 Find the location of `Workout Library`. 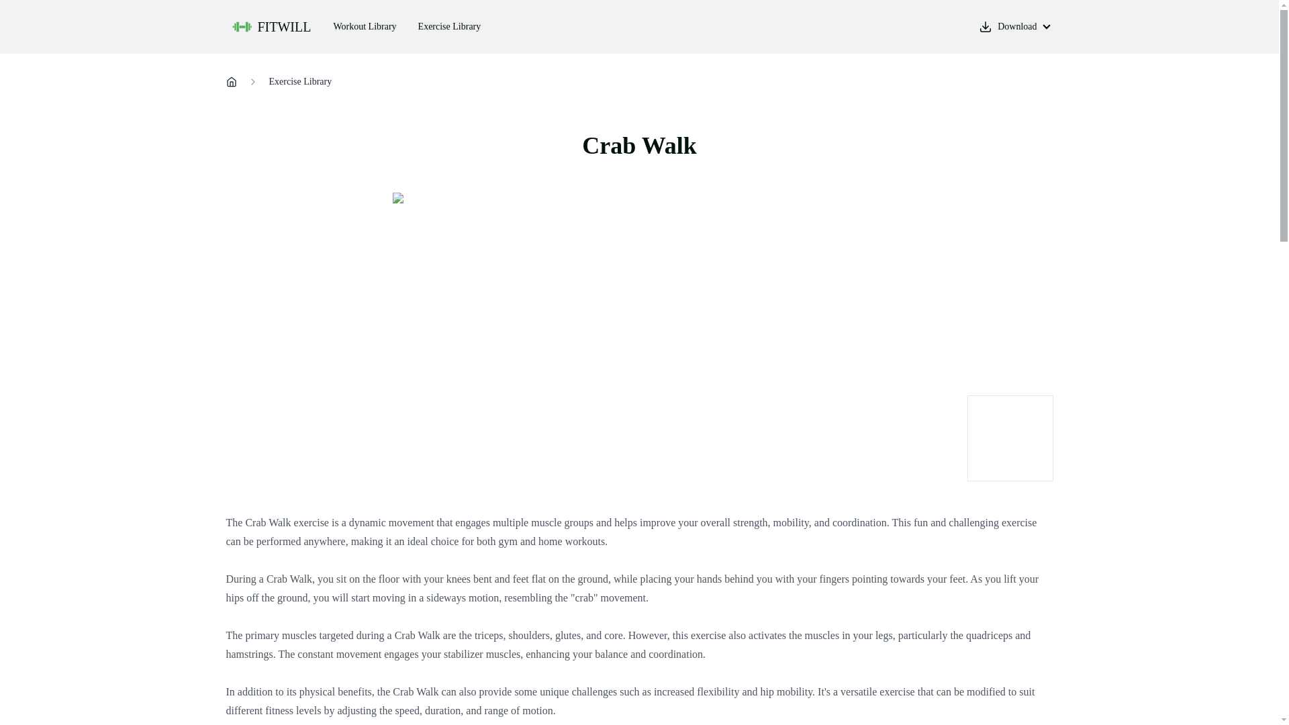

Workout Library is located at coordinates (365, 27).